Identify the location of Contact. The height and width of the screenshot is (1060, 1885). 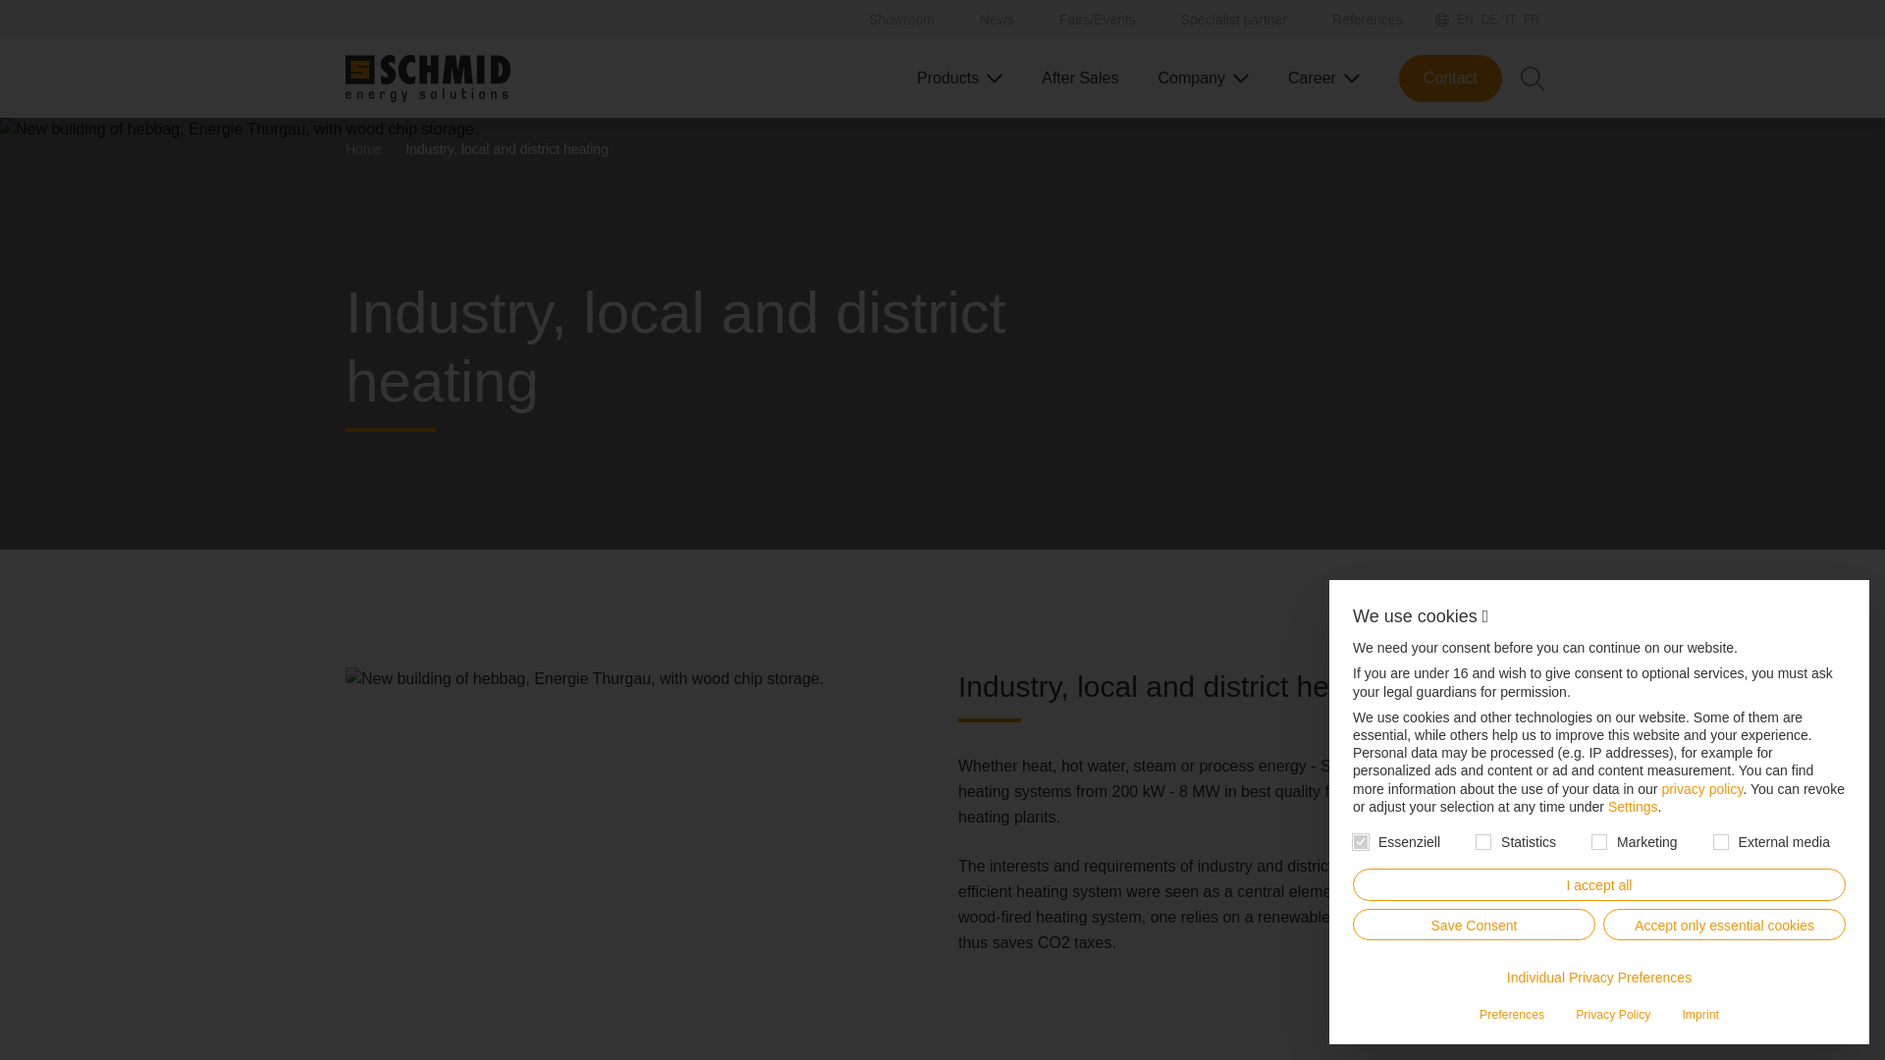
(1450, 79).